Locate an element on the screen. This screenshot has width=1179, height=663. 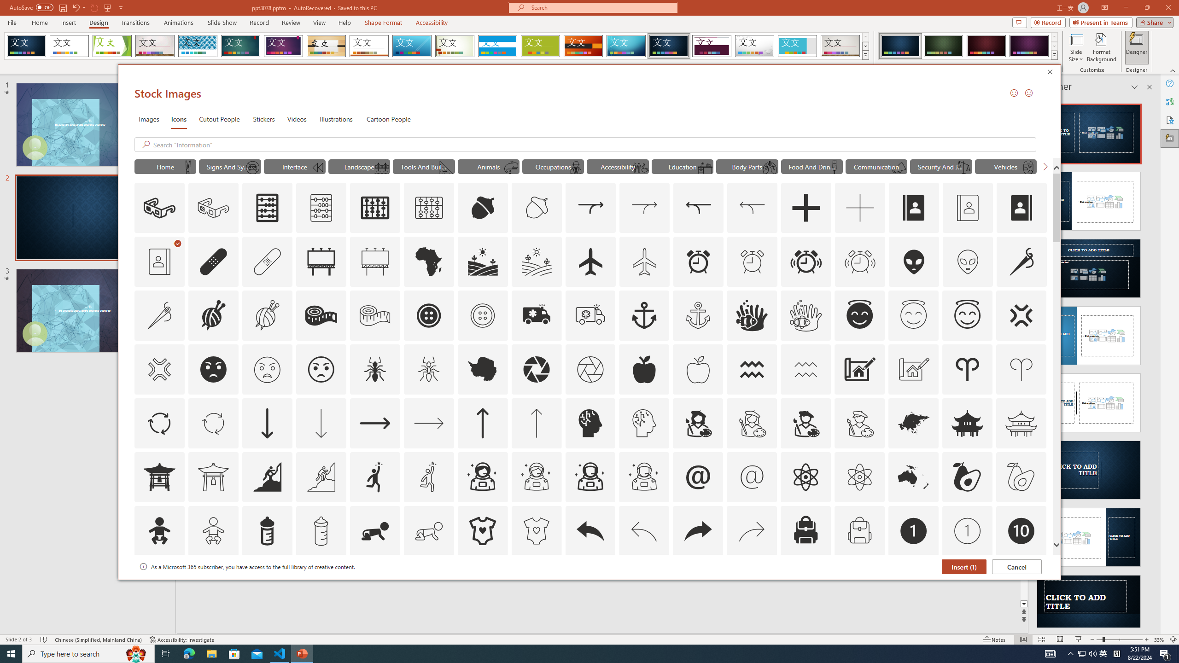
Action Center, 1 new notification is located at coordinates (1165, 654).